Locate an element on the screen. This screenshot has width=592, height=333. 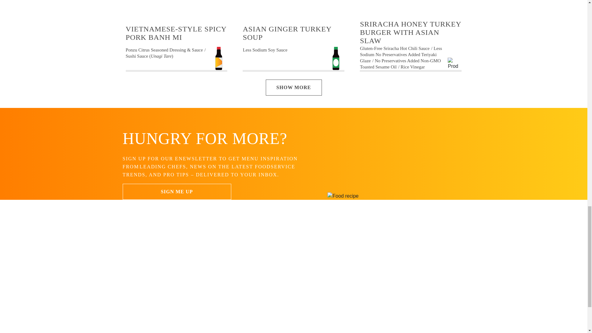
SHOW MORE is located at coordinates (294, 88).